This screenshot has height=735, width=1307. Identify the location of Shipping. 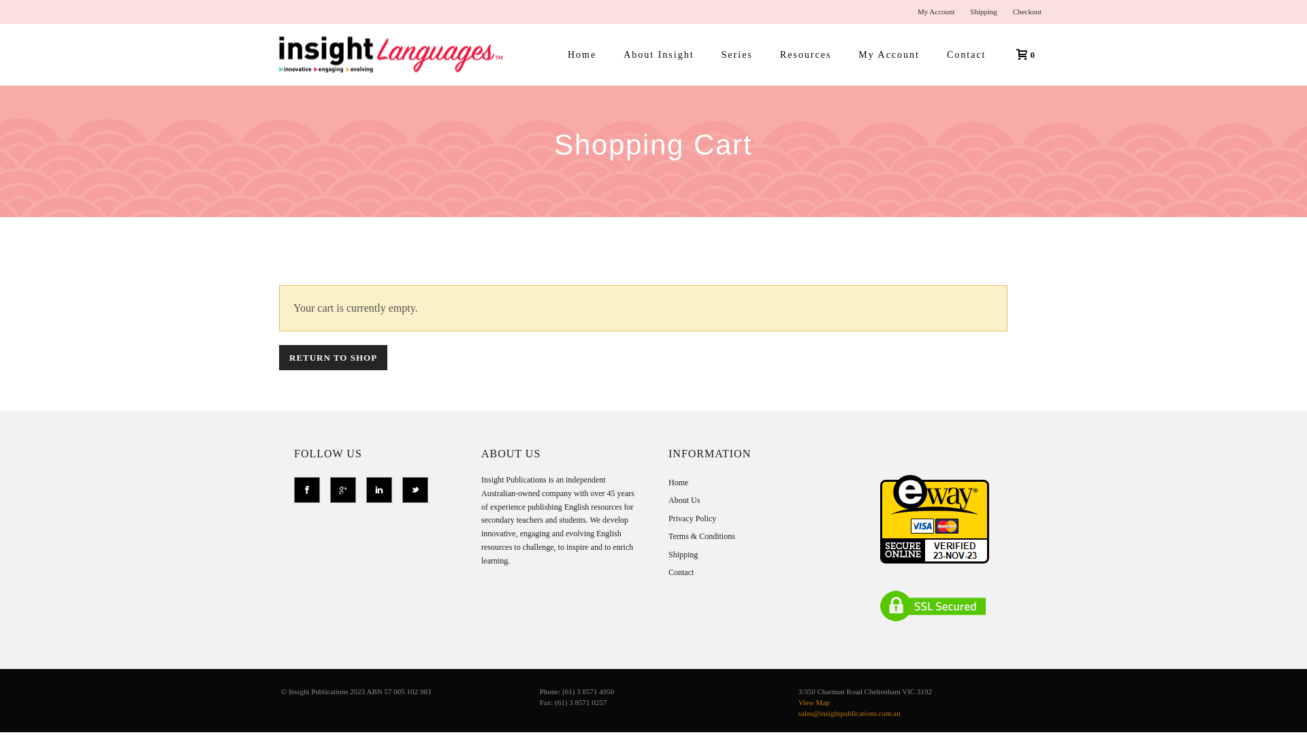
(683, 555).